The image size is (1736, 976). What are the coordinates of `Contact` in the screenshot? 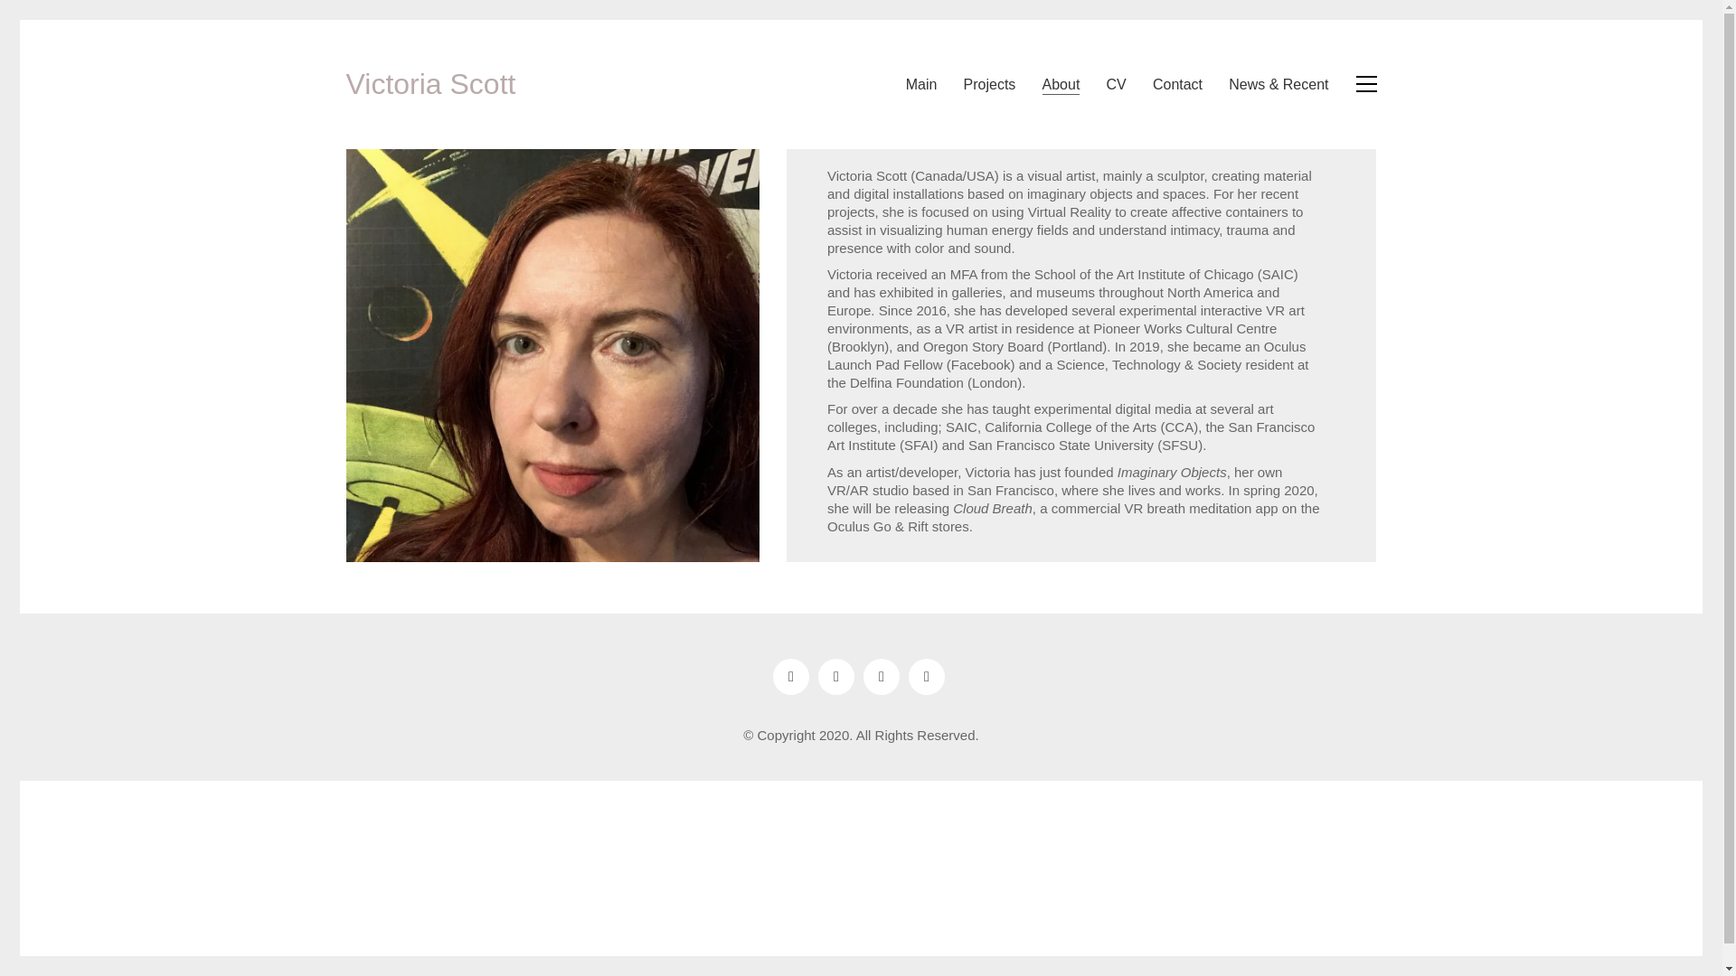 It's located at (1177, 84).